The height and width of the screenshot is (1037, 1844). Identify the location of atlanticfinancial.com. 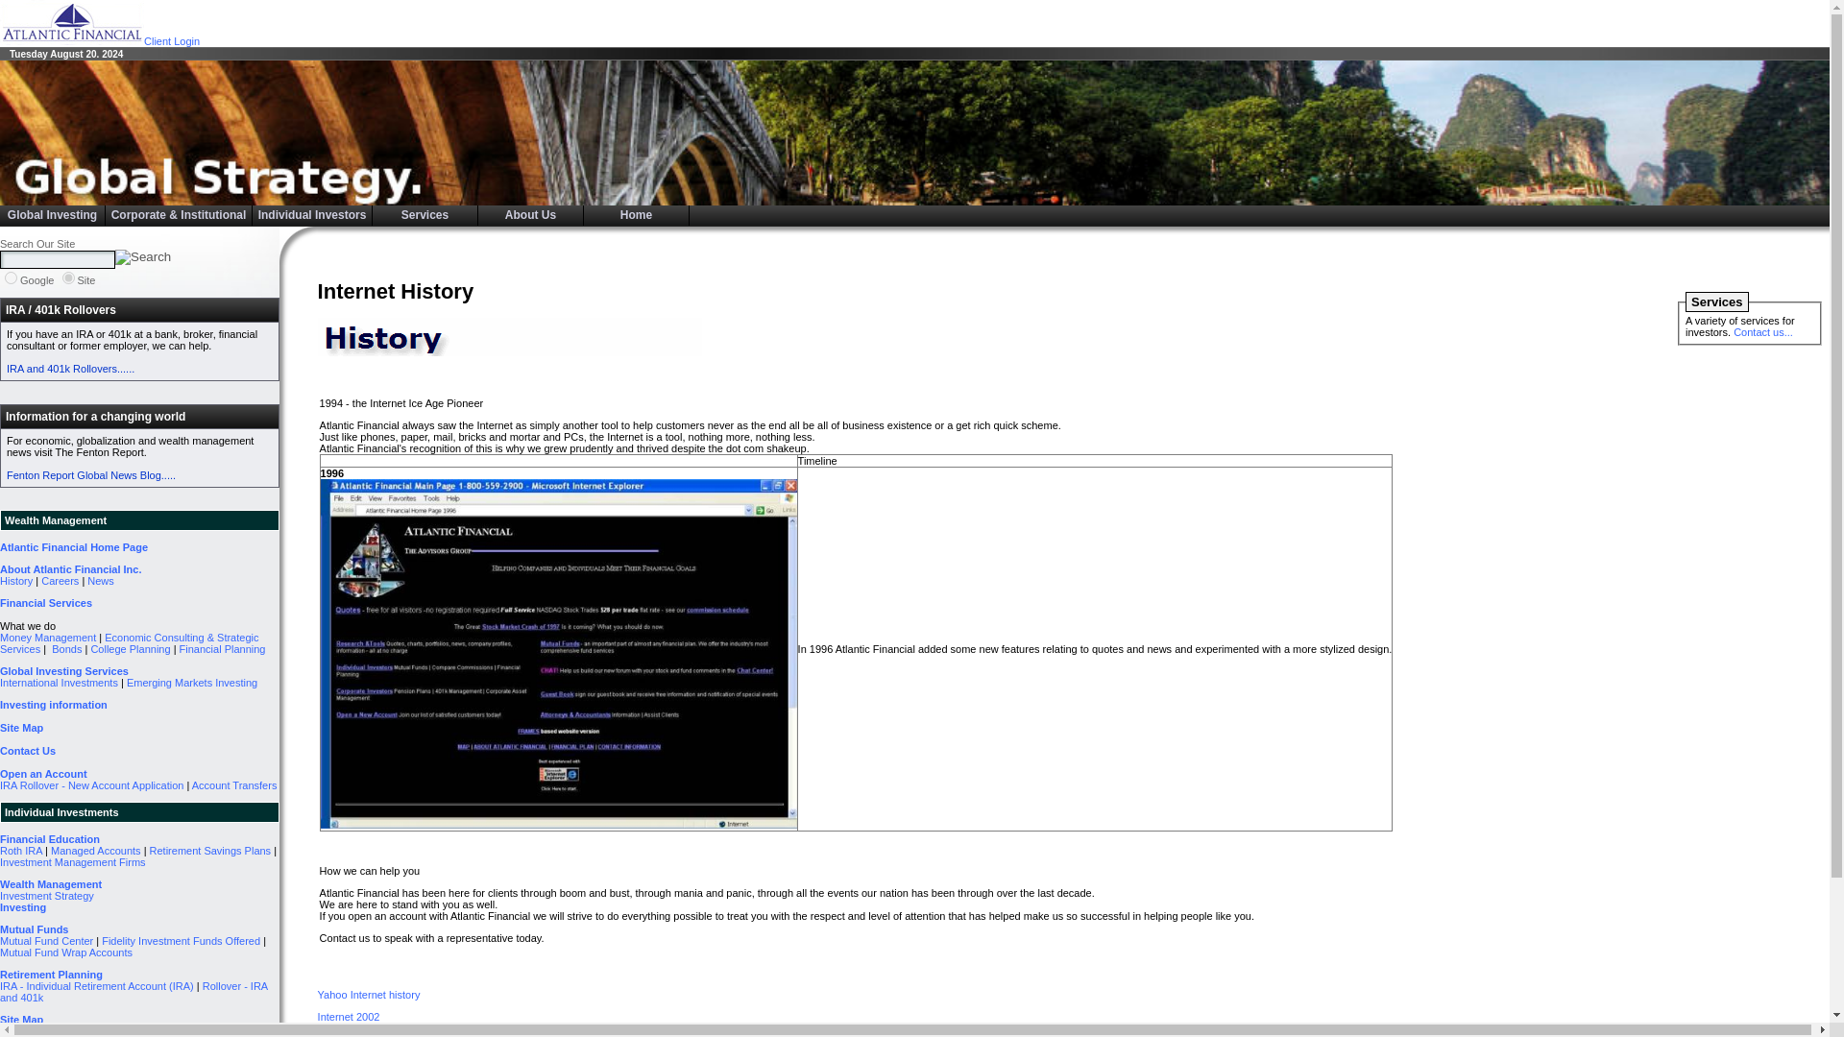
(69, 277).